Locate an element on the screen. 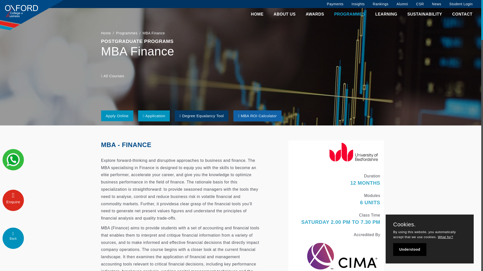 This screenshot has height=271, width=483. CSR is located at coordinates (420, 4).